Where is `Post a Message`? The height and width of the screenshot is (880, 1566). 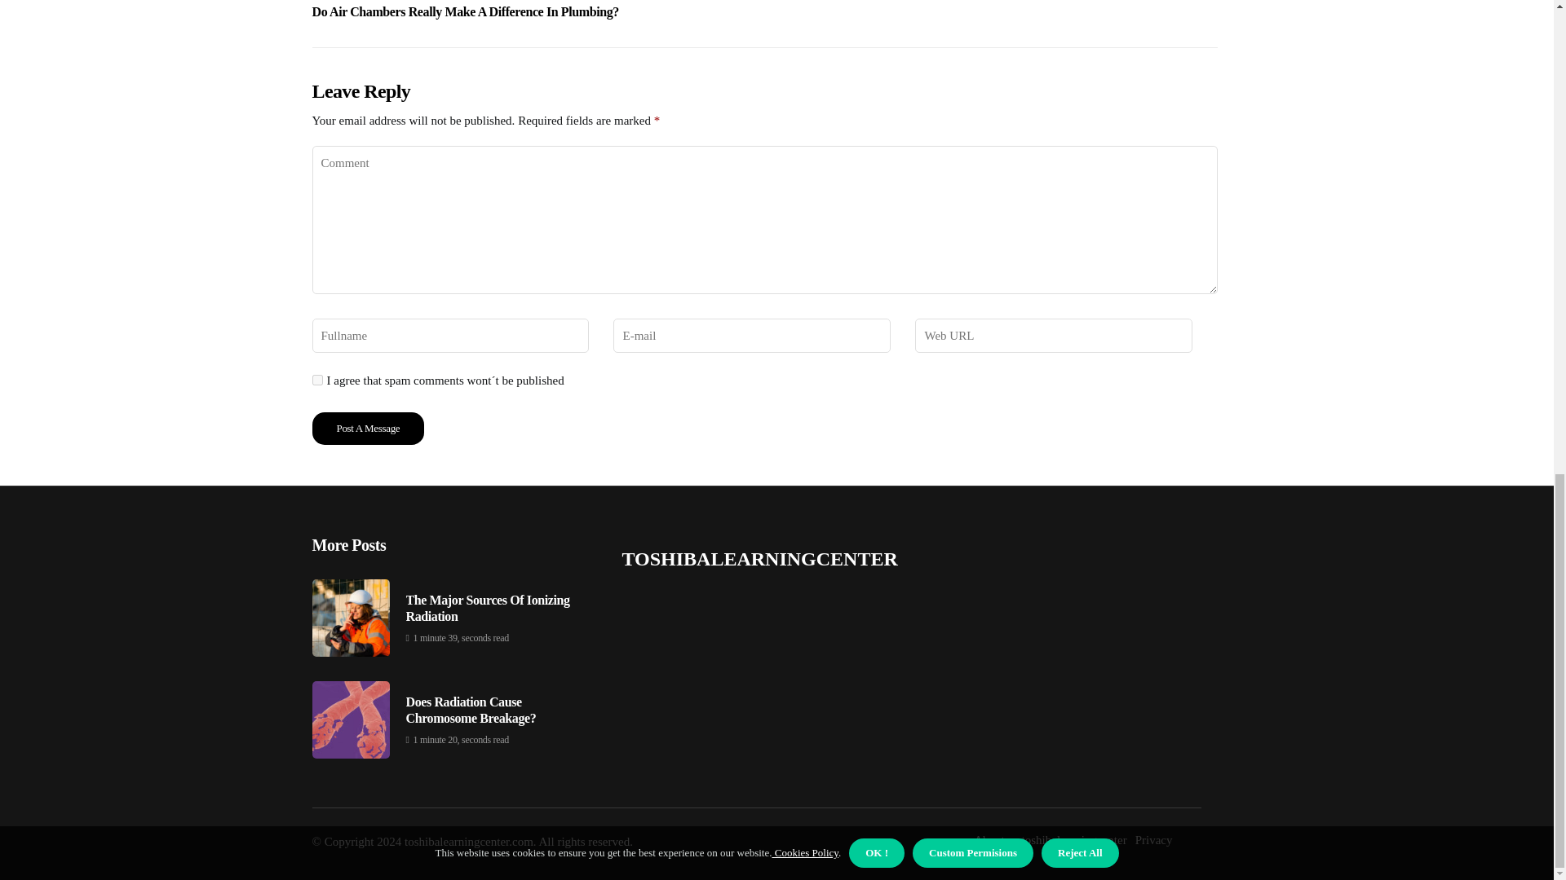
Post a Message is located at coordinates (368, 429).